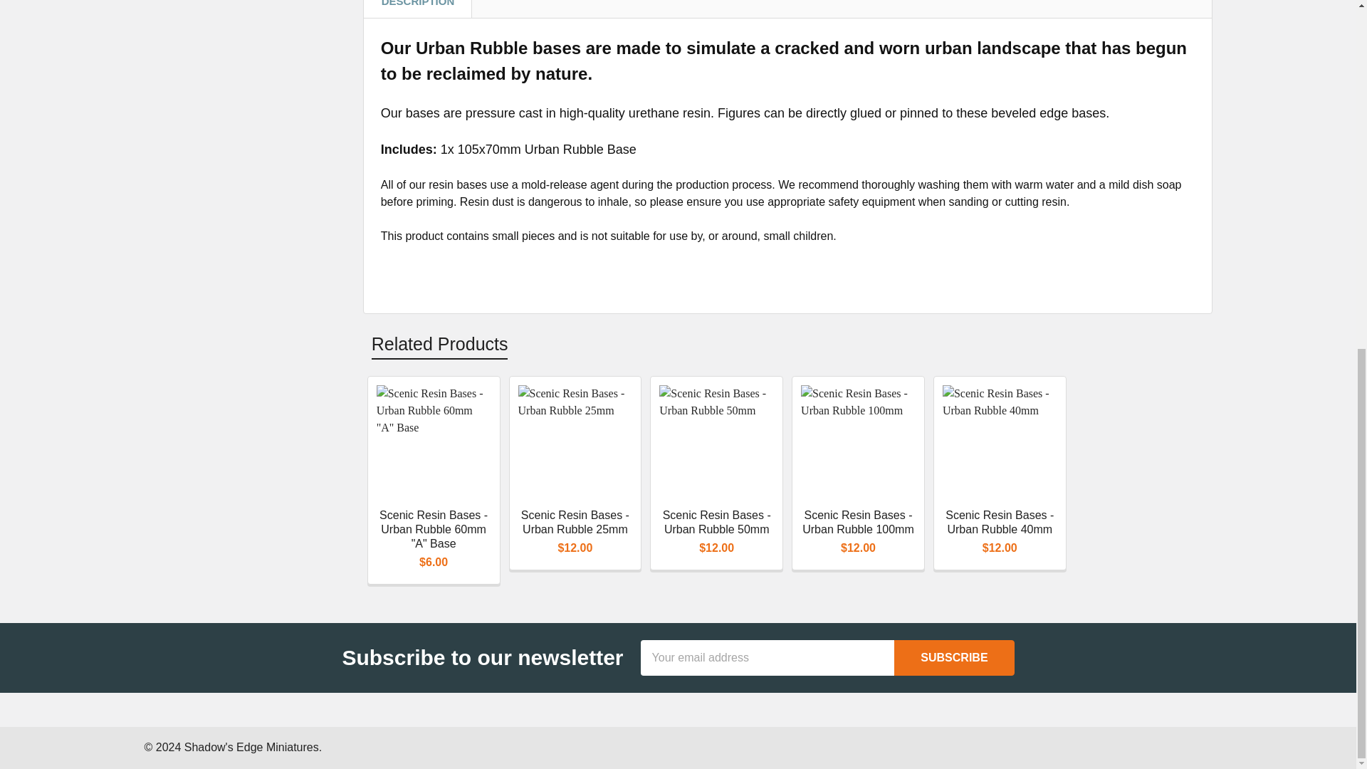  What do you see at coordinates (434, 443) in the screenshot?
I see `Scenic Resin Bases - Urban Rubble 60mm "A" Base` at bounding box center [434, 443].